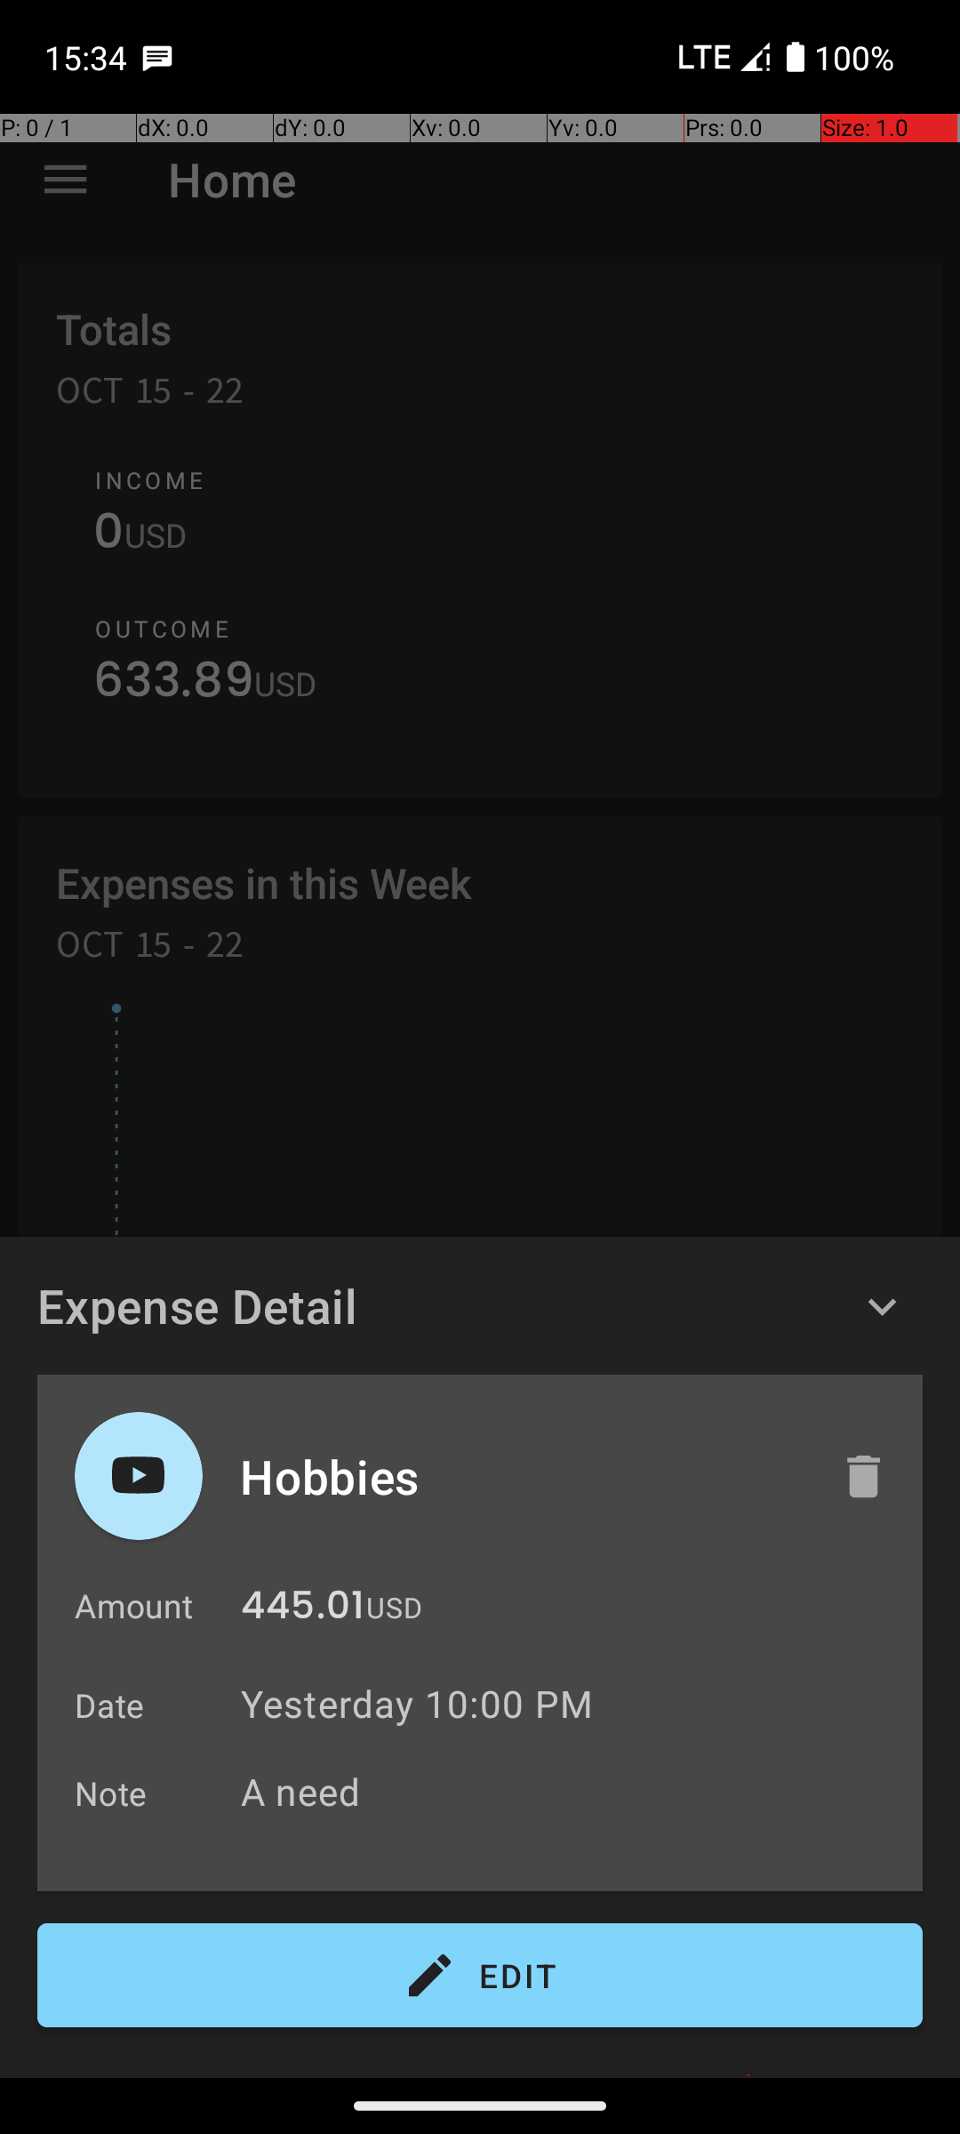 The height and width of the screenshot is (2134, 960). I want to click on SMS Messenger notification: Juan Alves, so click(157, 57).